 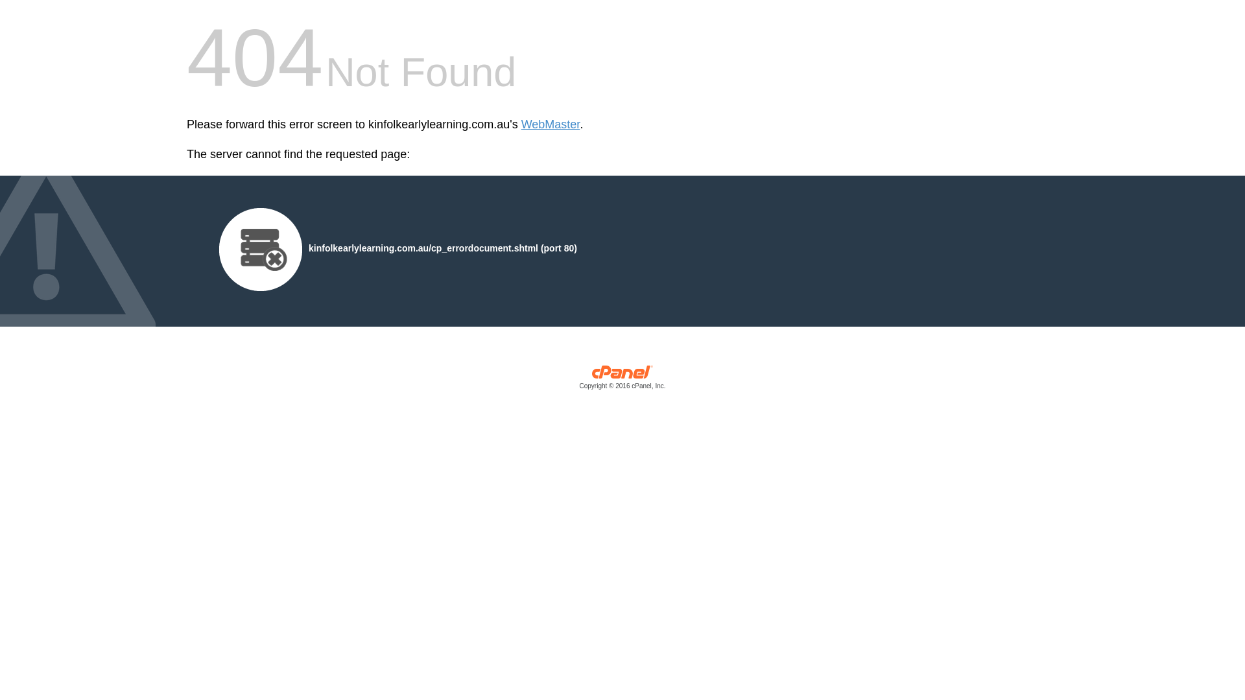 I want to click on WebMaster, so click(x=551, y=124).